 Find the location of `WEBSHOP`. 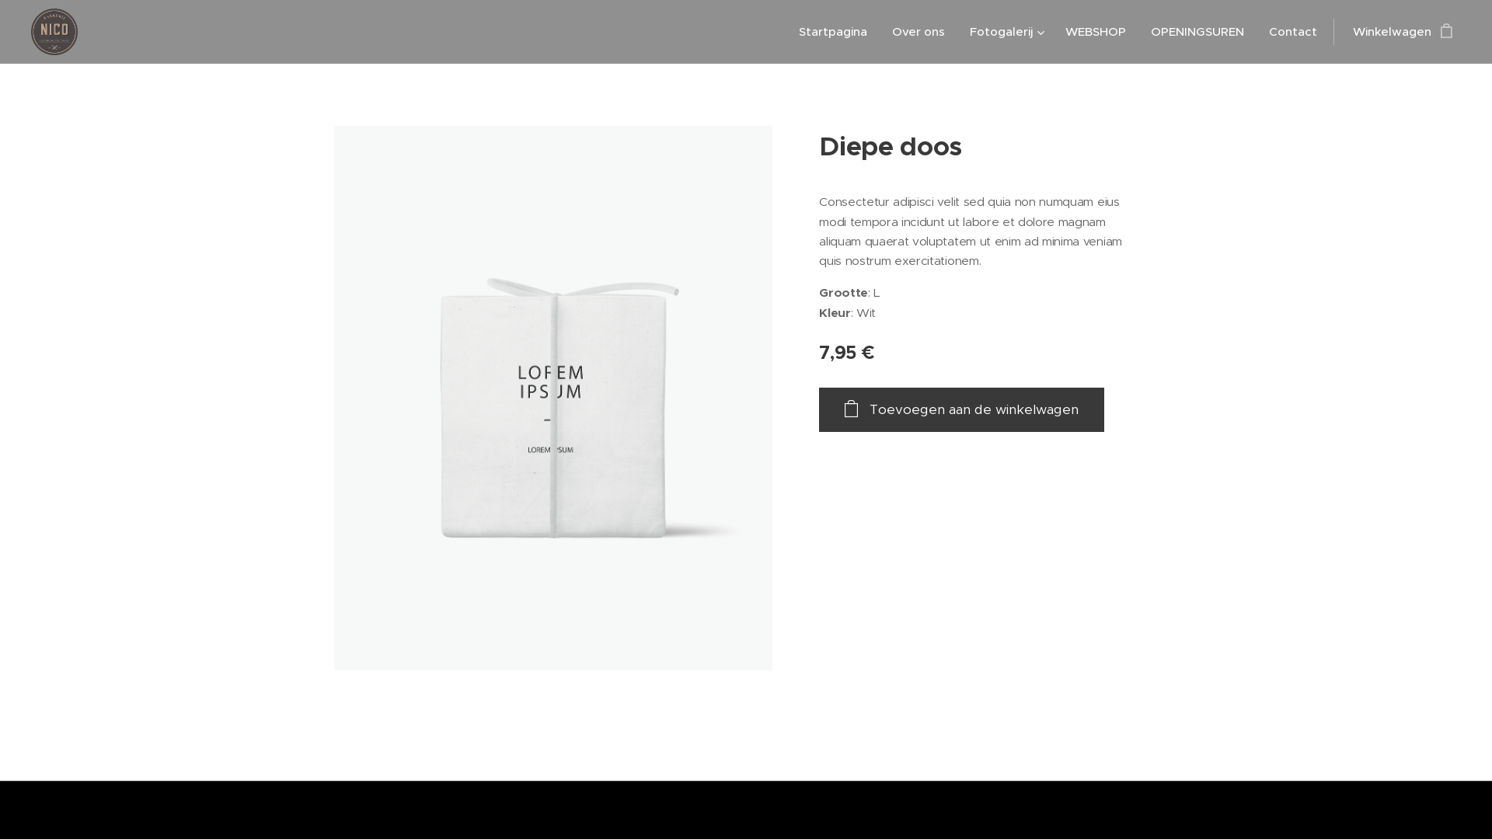

WEBSHOP is located at coordinates (1096, 32).